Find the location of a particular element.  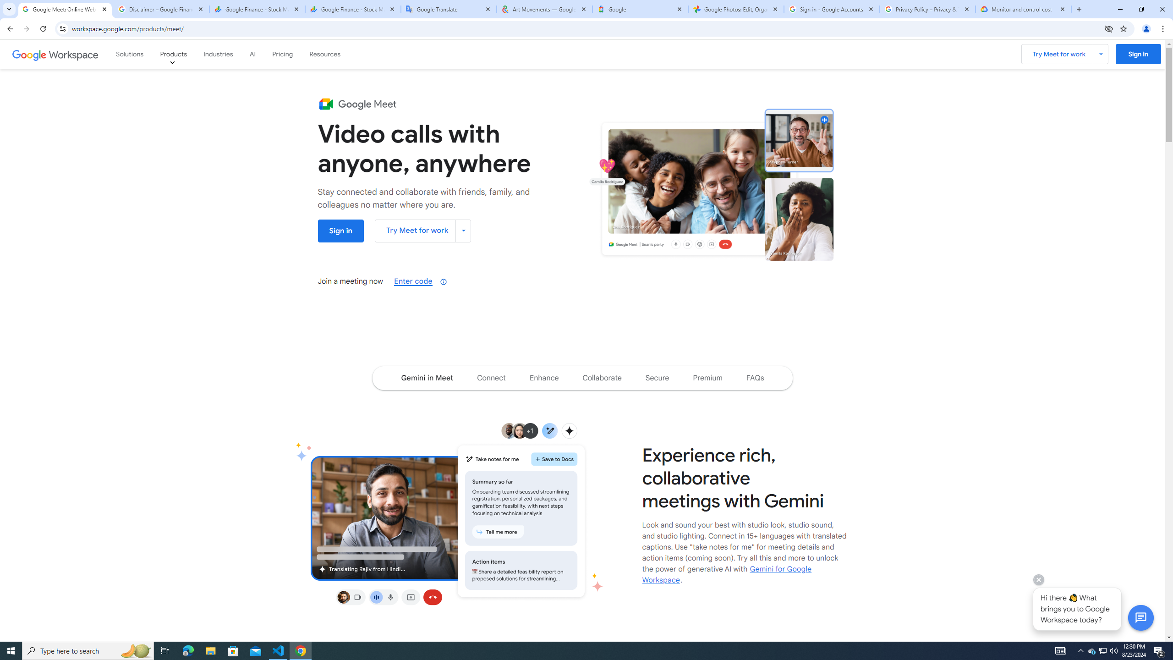

Enter code is located at coordinates (413, 281).